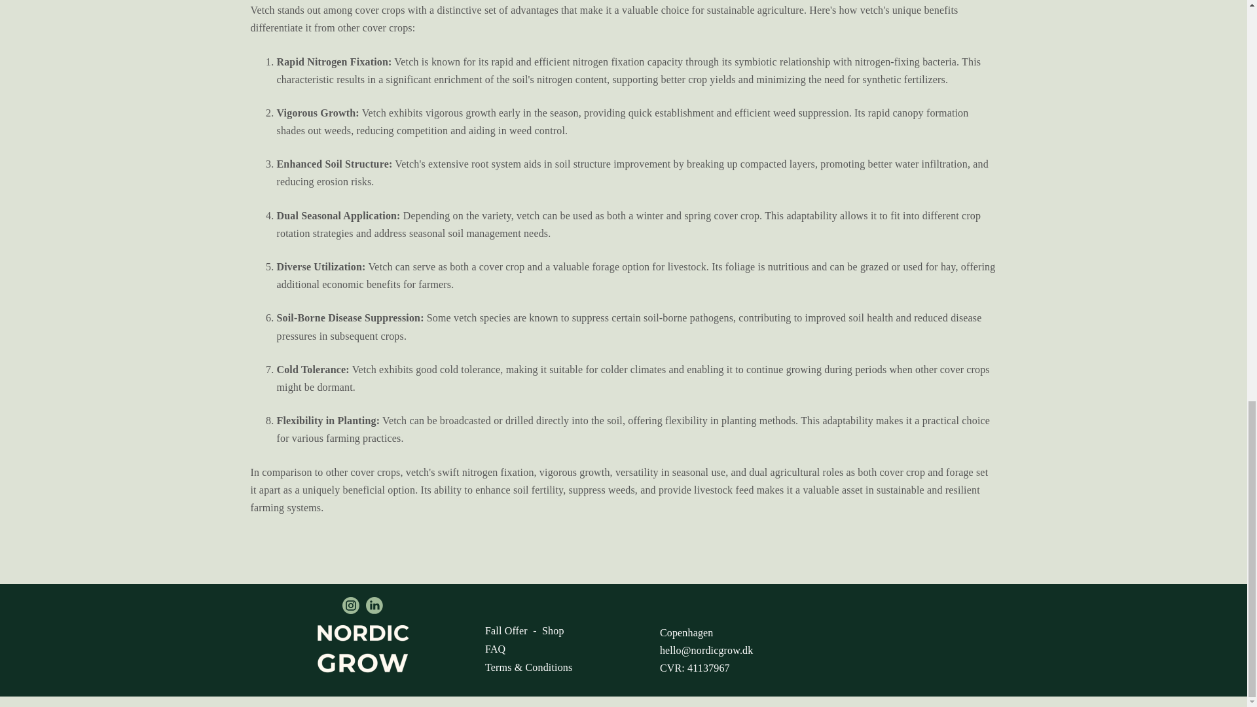  What do you see at coordinates (351, 605) in the screenshot?
I see `Instagram` at bounding box center [351, 605].